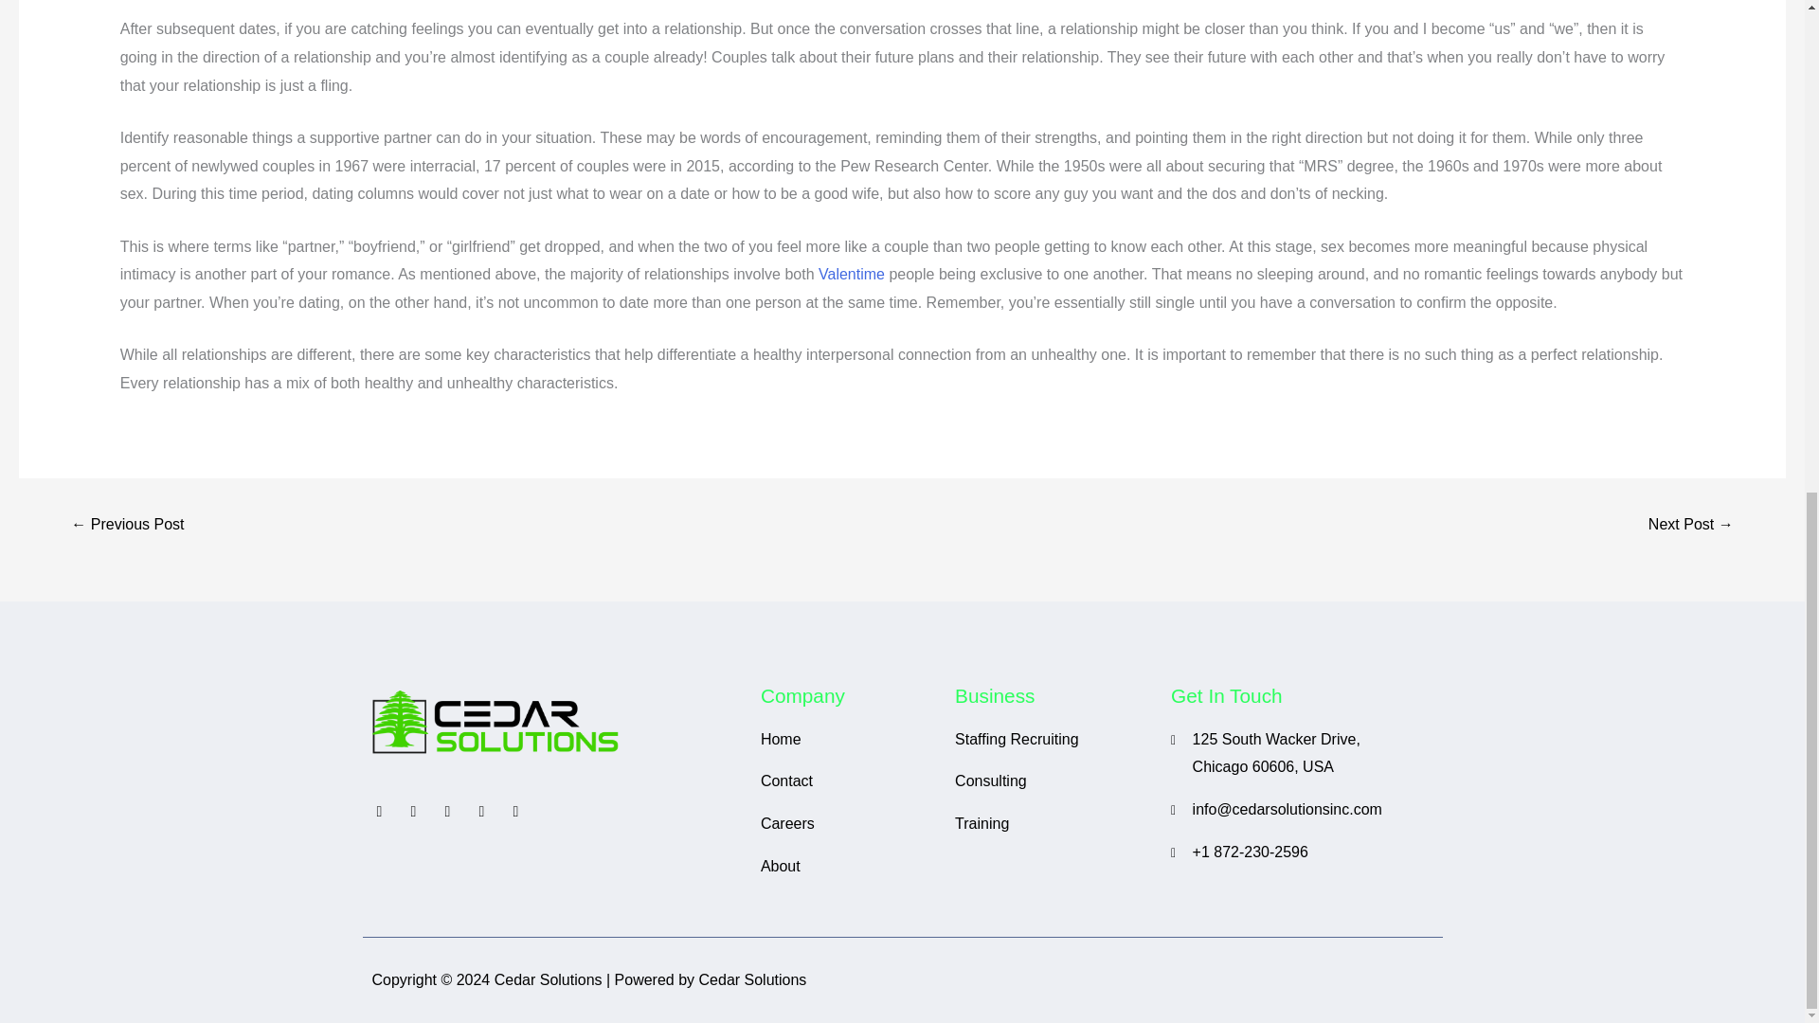 The image size is (1819, 1023). What do you see at coordinates (1054, 781) in the screenshot?
I see `Consulting` at bounding box center [1054, 781].